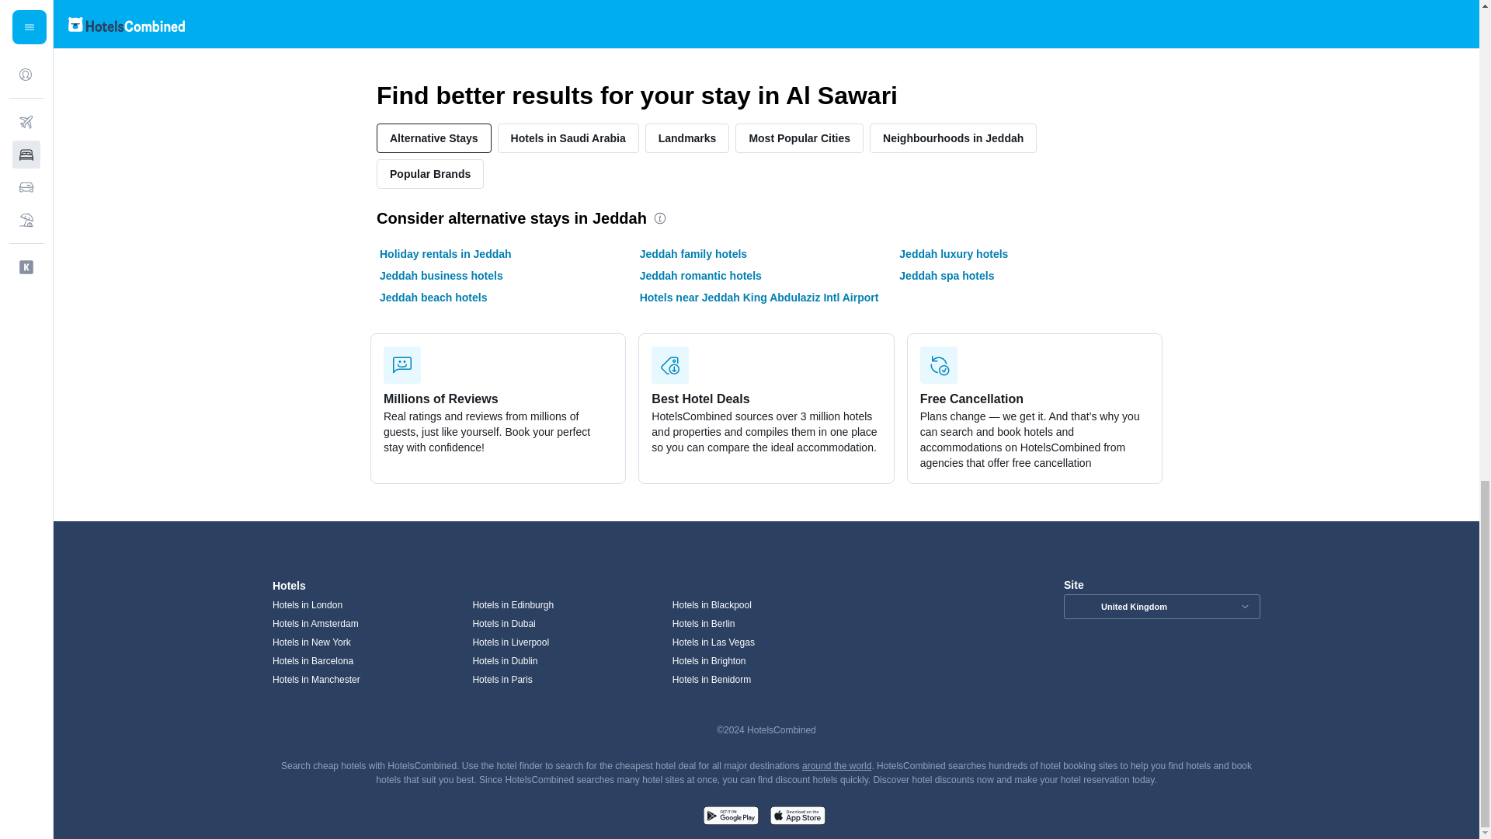 The height and width of the screenshot is (839, 1491). What do you see at coordinates (953, 253) in the screenshot?
I see `Jeddah luxury hotels` at bounding box center [953, 253].